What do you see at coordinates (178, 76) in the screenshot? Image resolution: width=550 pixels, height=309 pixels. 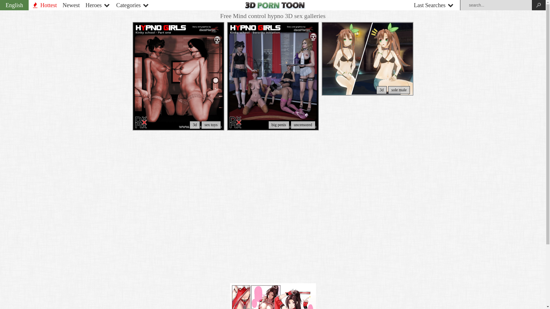 I see `Hypno Girls 7 - Freakish School: Accouterment Team a few` at bounding box center [178, 76].